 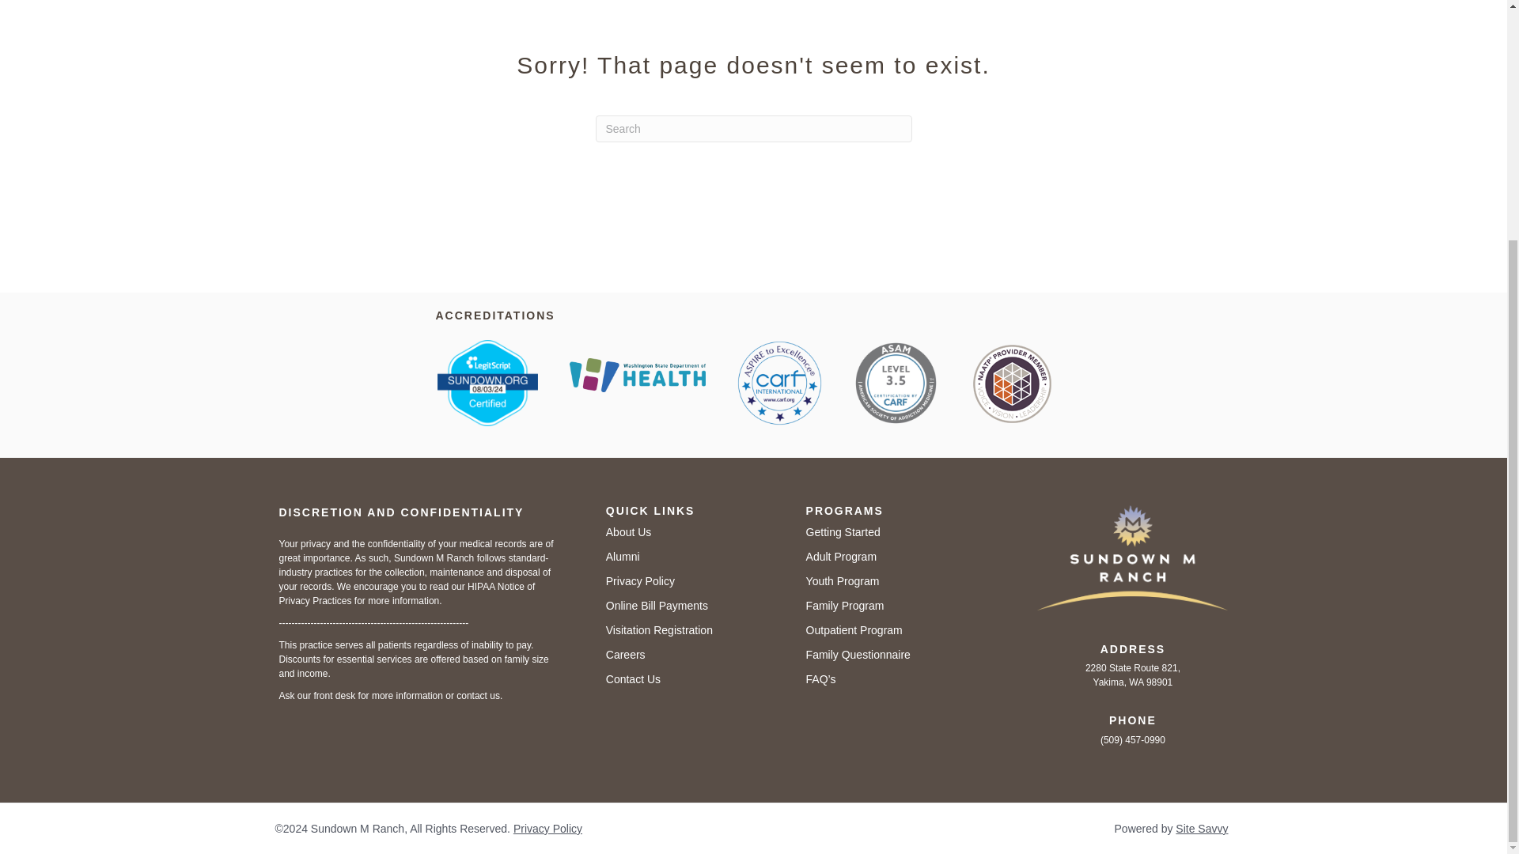 I want to click on Privacy Practices, so click(x=314, y=600).